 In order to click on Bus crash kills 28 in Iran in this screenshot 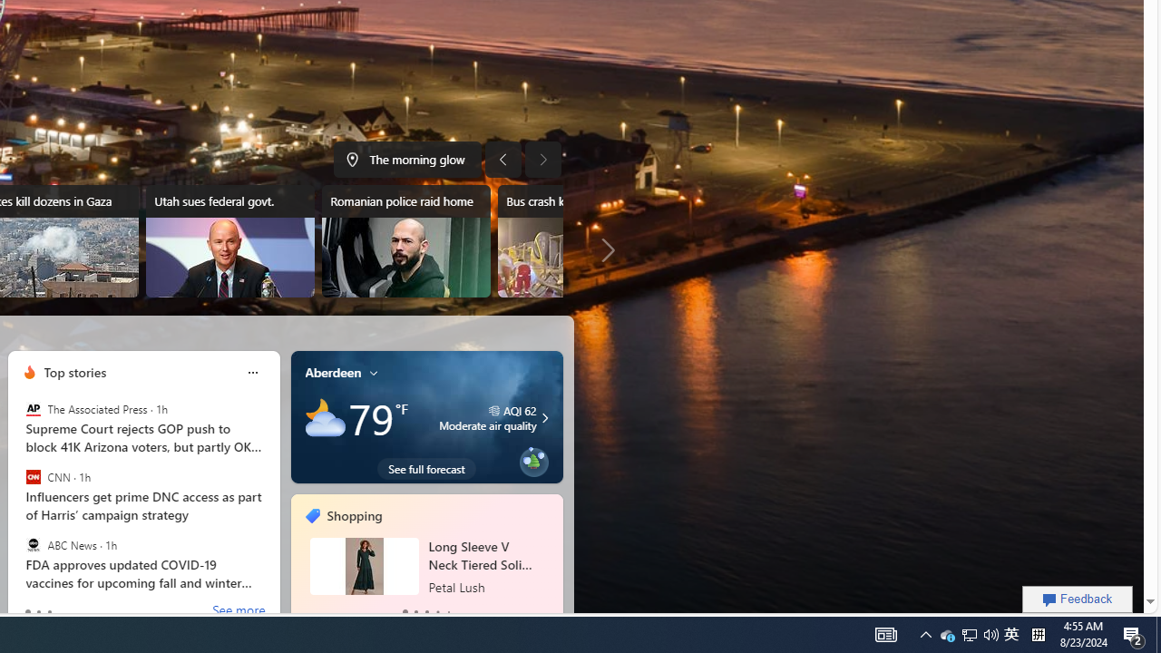, I will do `click(580, 241)`.